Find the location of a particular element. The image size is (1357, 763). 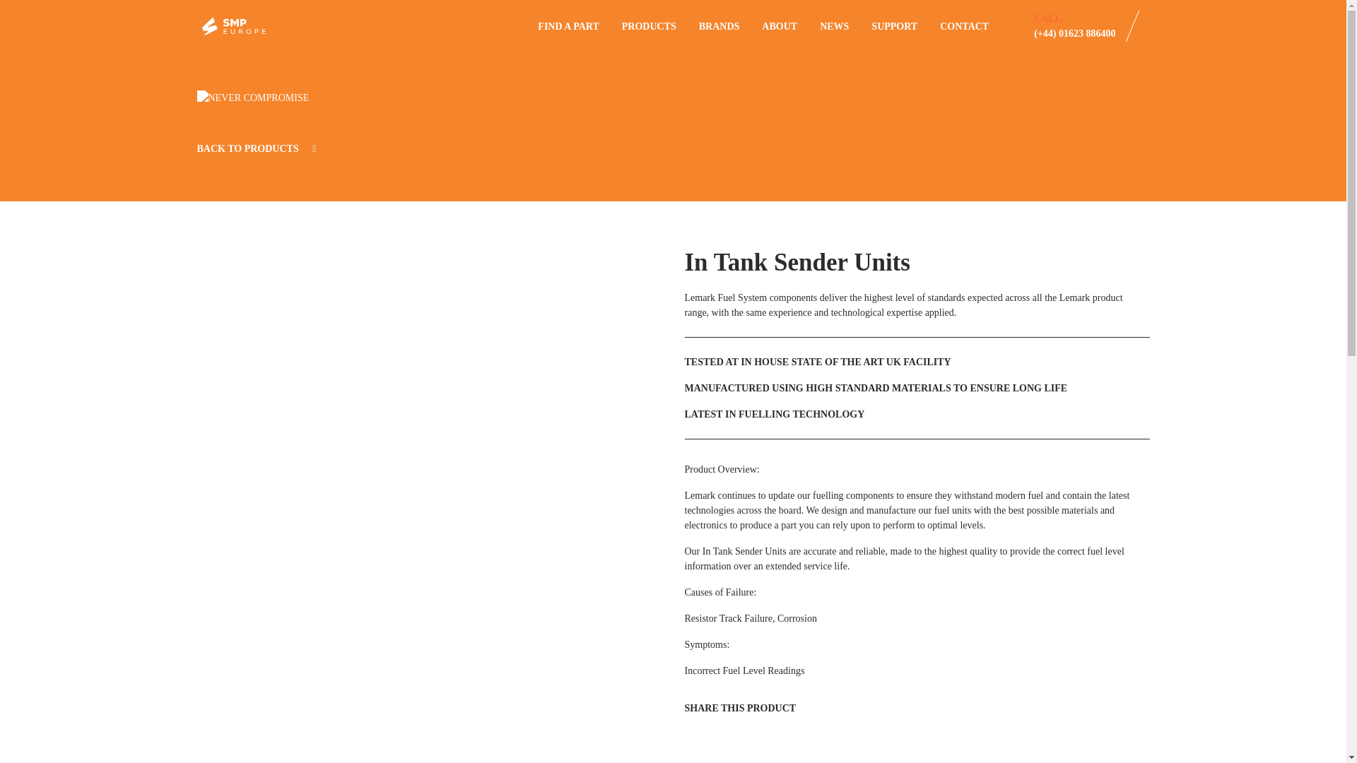

BACK TO PRODUCTS is located at coordinates (256, 148).